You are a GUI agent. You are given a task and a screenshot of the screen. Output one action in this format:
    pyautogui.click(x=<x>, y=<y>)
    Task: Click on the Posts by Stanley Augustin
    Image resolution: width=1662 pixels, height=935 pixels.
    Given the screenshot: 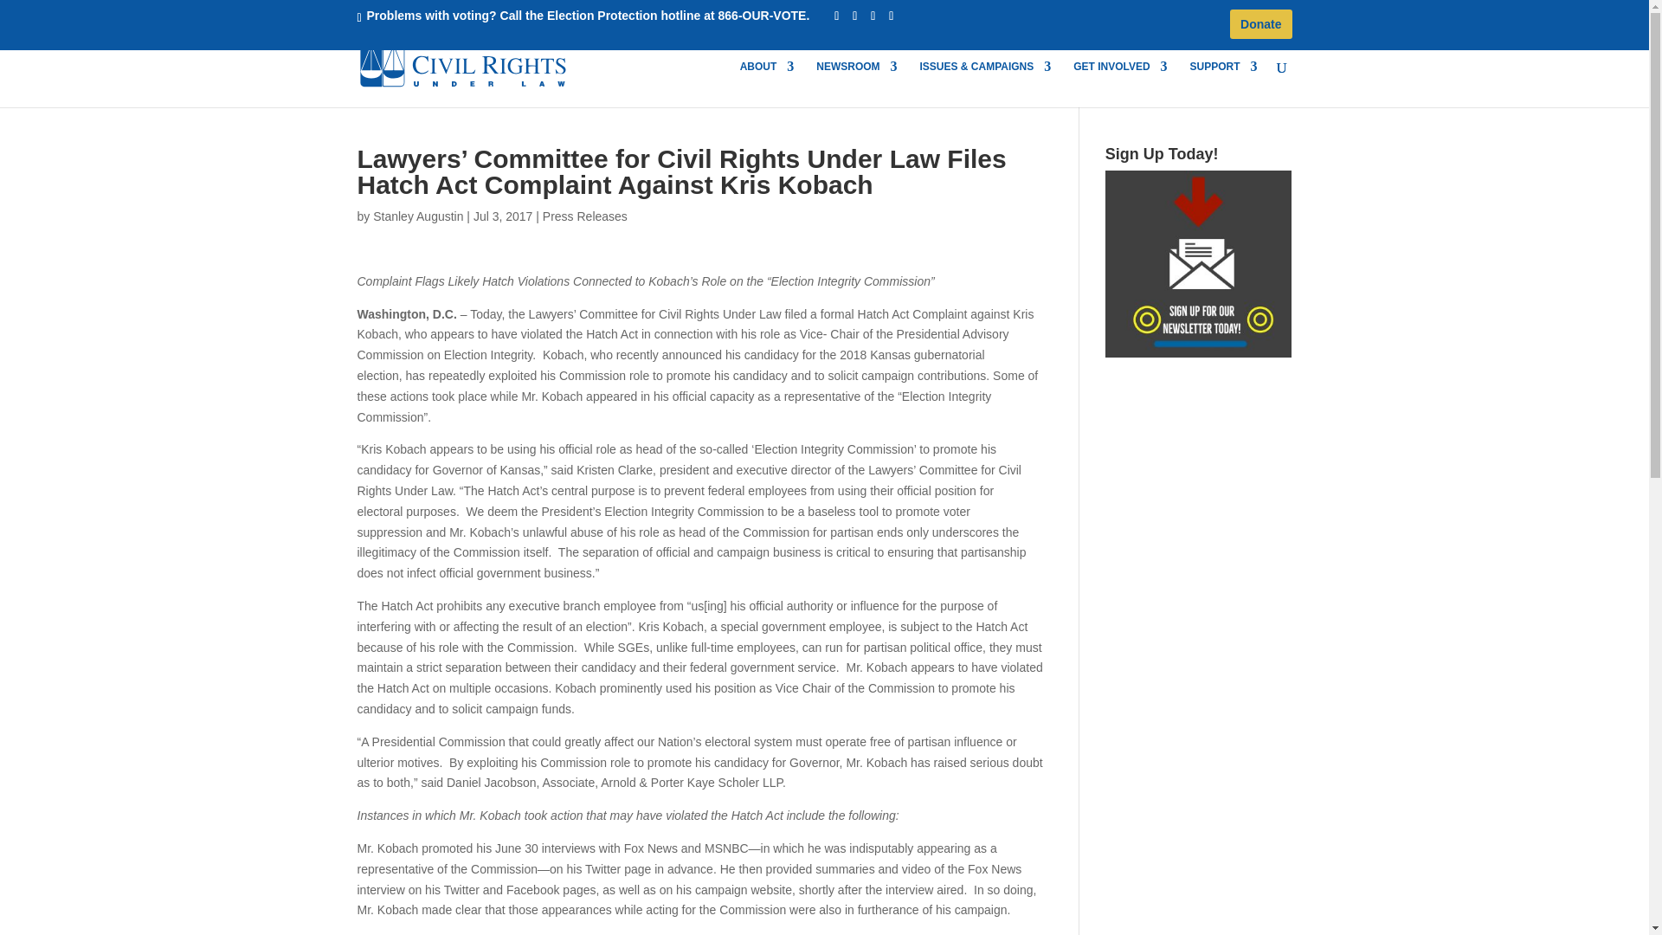 What is the action you would take?
    pyautogui.click(x=417, y=216)
    